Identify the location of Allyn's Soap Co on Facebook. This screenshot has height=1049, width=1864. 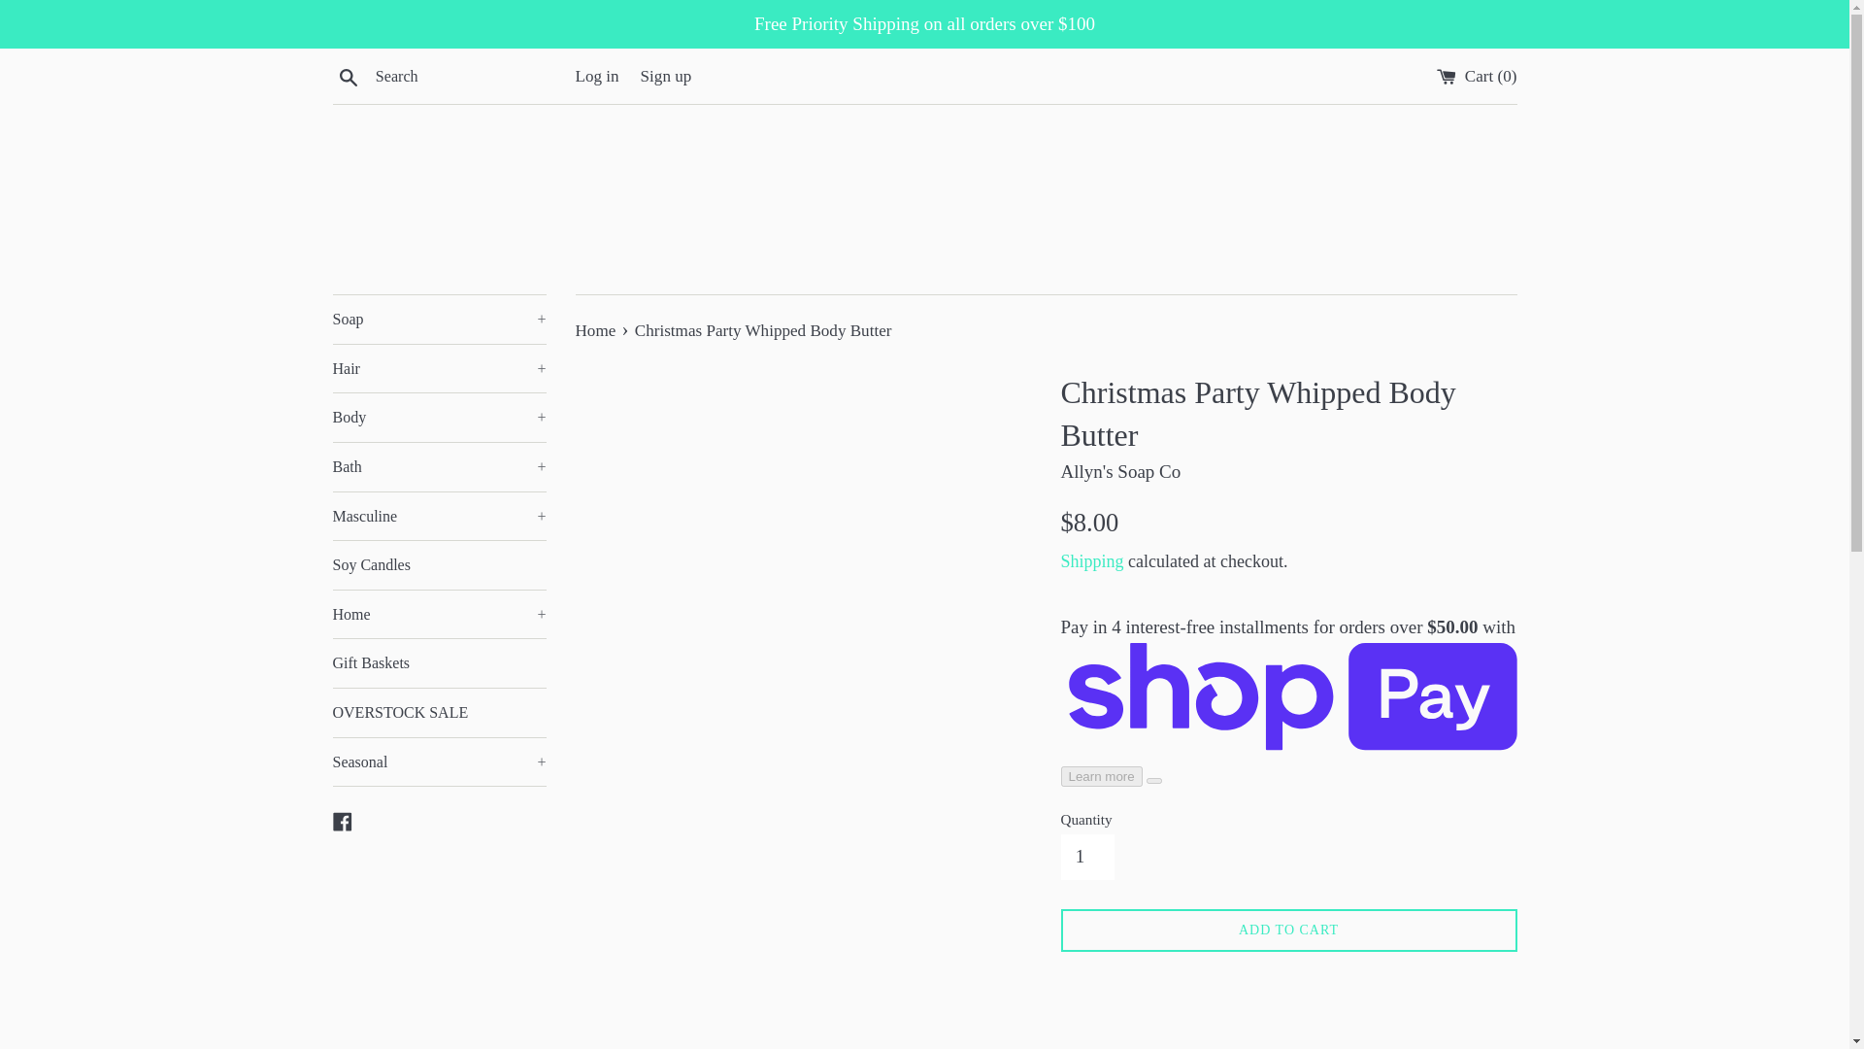
(342, 819).